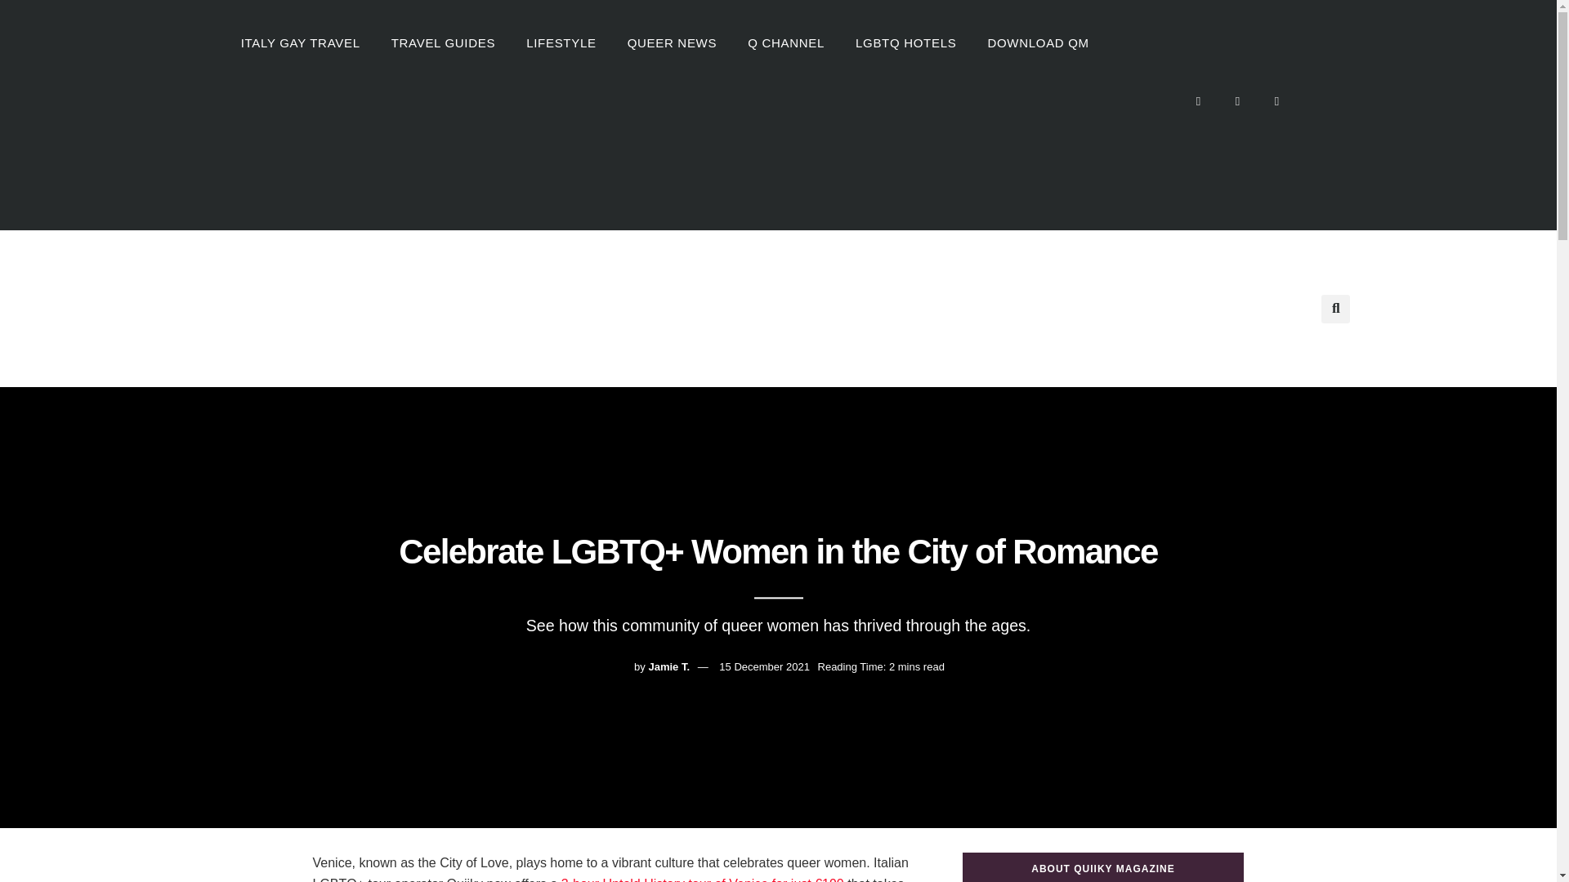  What do you see at coordinates (786, 42) in the screenshot?
I see `Q CHANNEL` at bounding box center [786, 42].